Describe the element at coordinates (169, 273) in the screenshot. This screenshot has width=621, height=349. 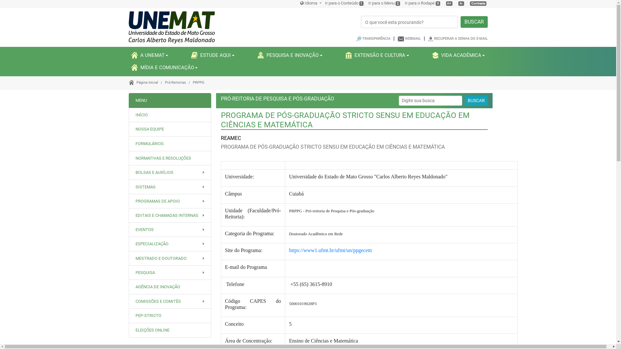
I see `PESQUISA` at that location.